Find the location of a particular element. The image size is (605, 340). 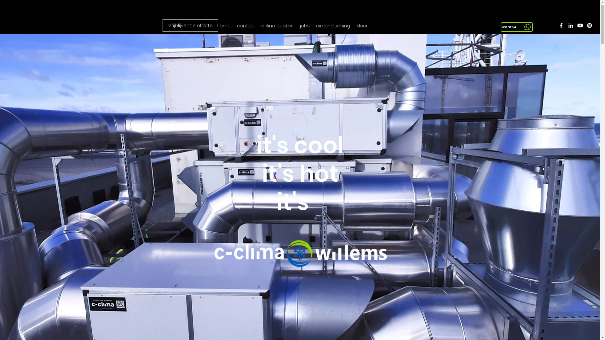

home is located at coordinates (224, 26).